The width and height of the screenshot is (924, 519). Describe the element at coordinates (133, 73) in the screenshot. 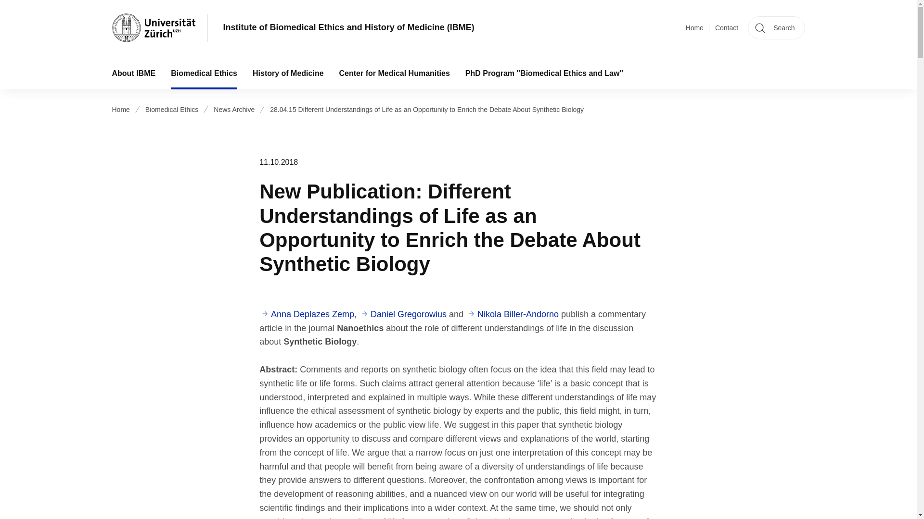

I see `About IBME` at that location.